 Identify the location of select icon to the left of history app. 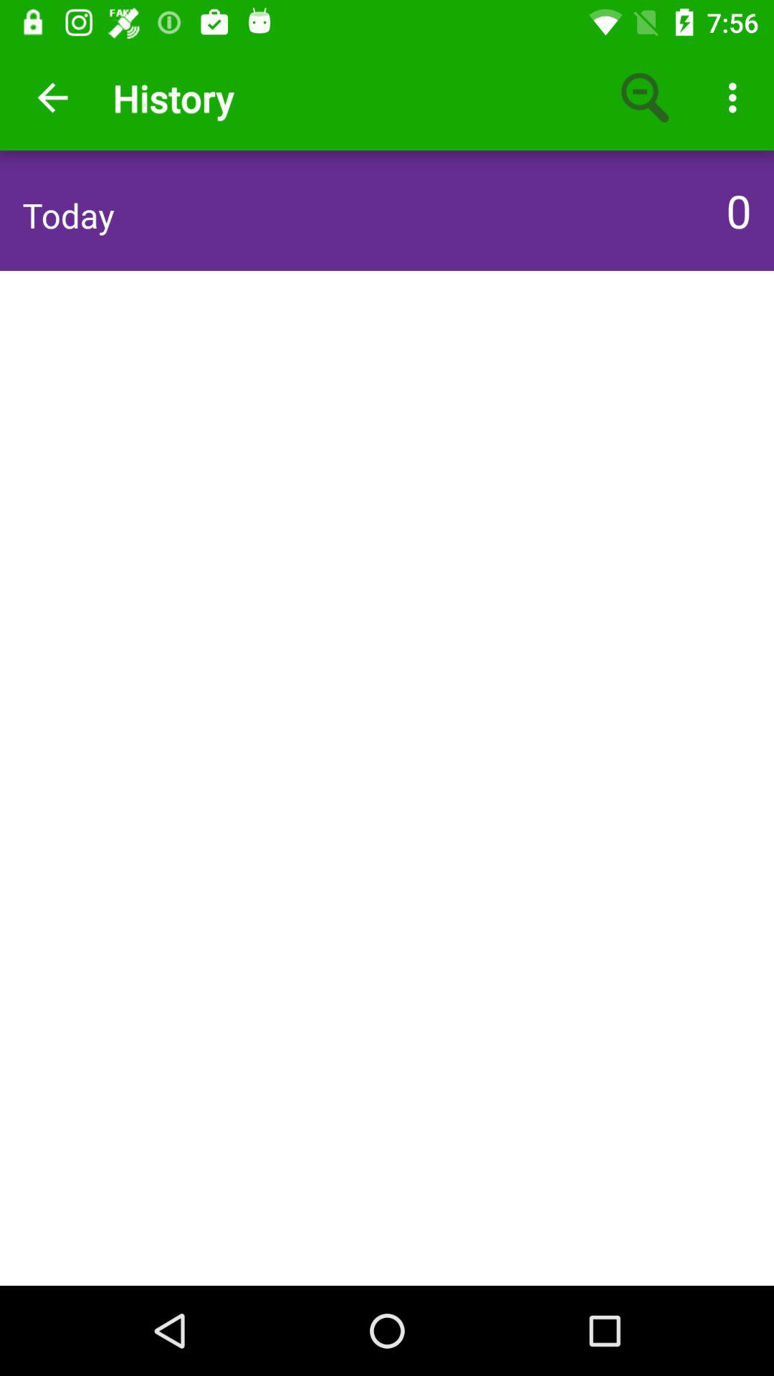
(52, 97).